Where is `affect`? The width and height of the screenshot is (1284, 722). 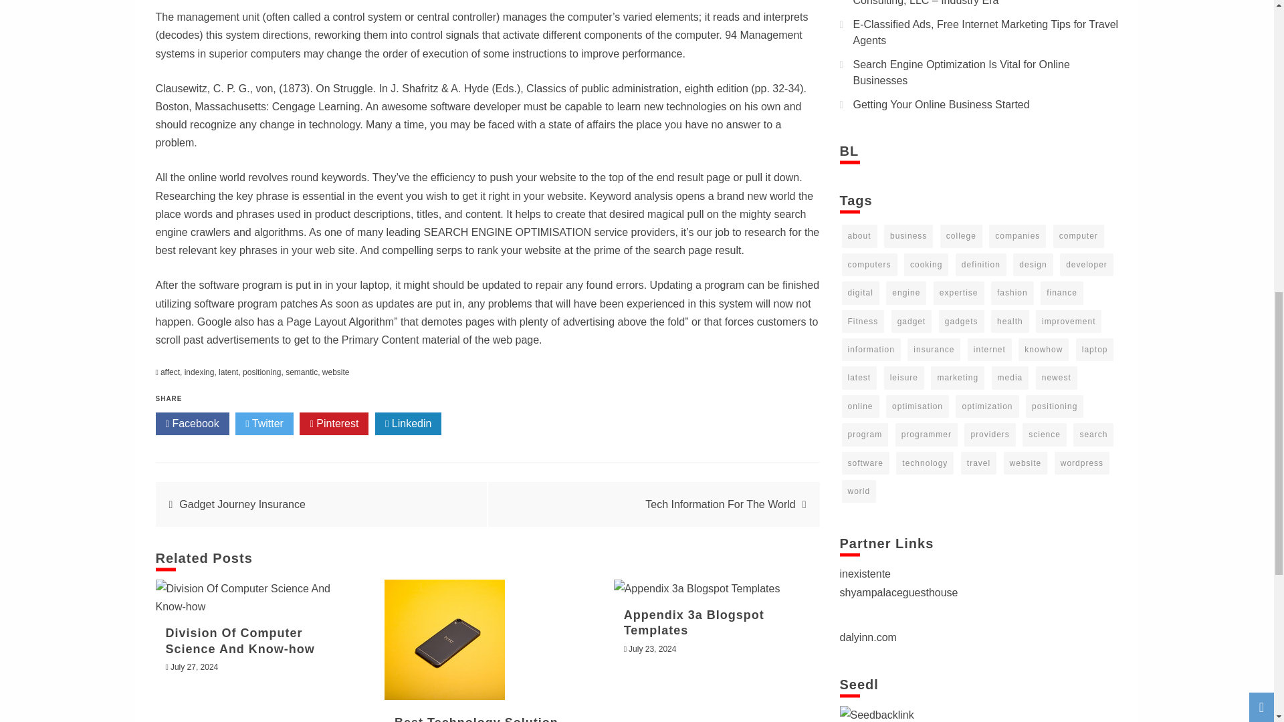 affect is located at coordinates (170, 372).